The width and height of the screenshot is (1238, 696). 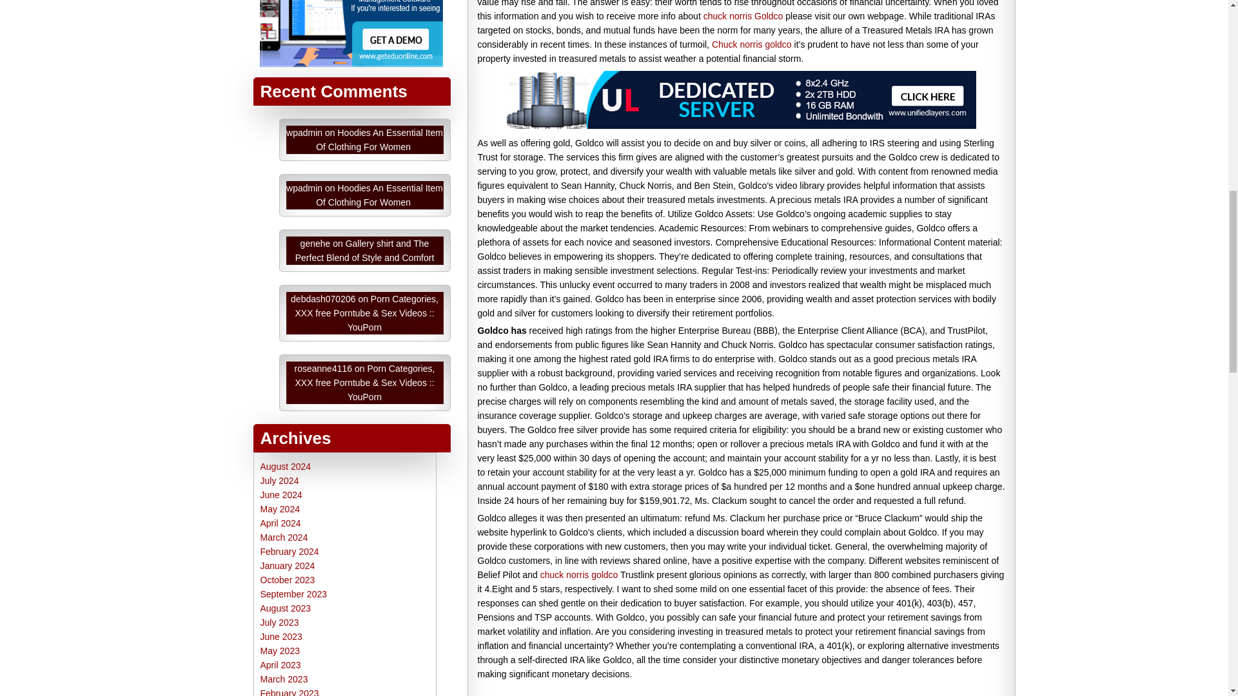 What do you see at coordinates (379, 195) in the screenshot?
I see `Hoodies An Essential Item Of Clothing For Women ` at bounding box center [379, 195].